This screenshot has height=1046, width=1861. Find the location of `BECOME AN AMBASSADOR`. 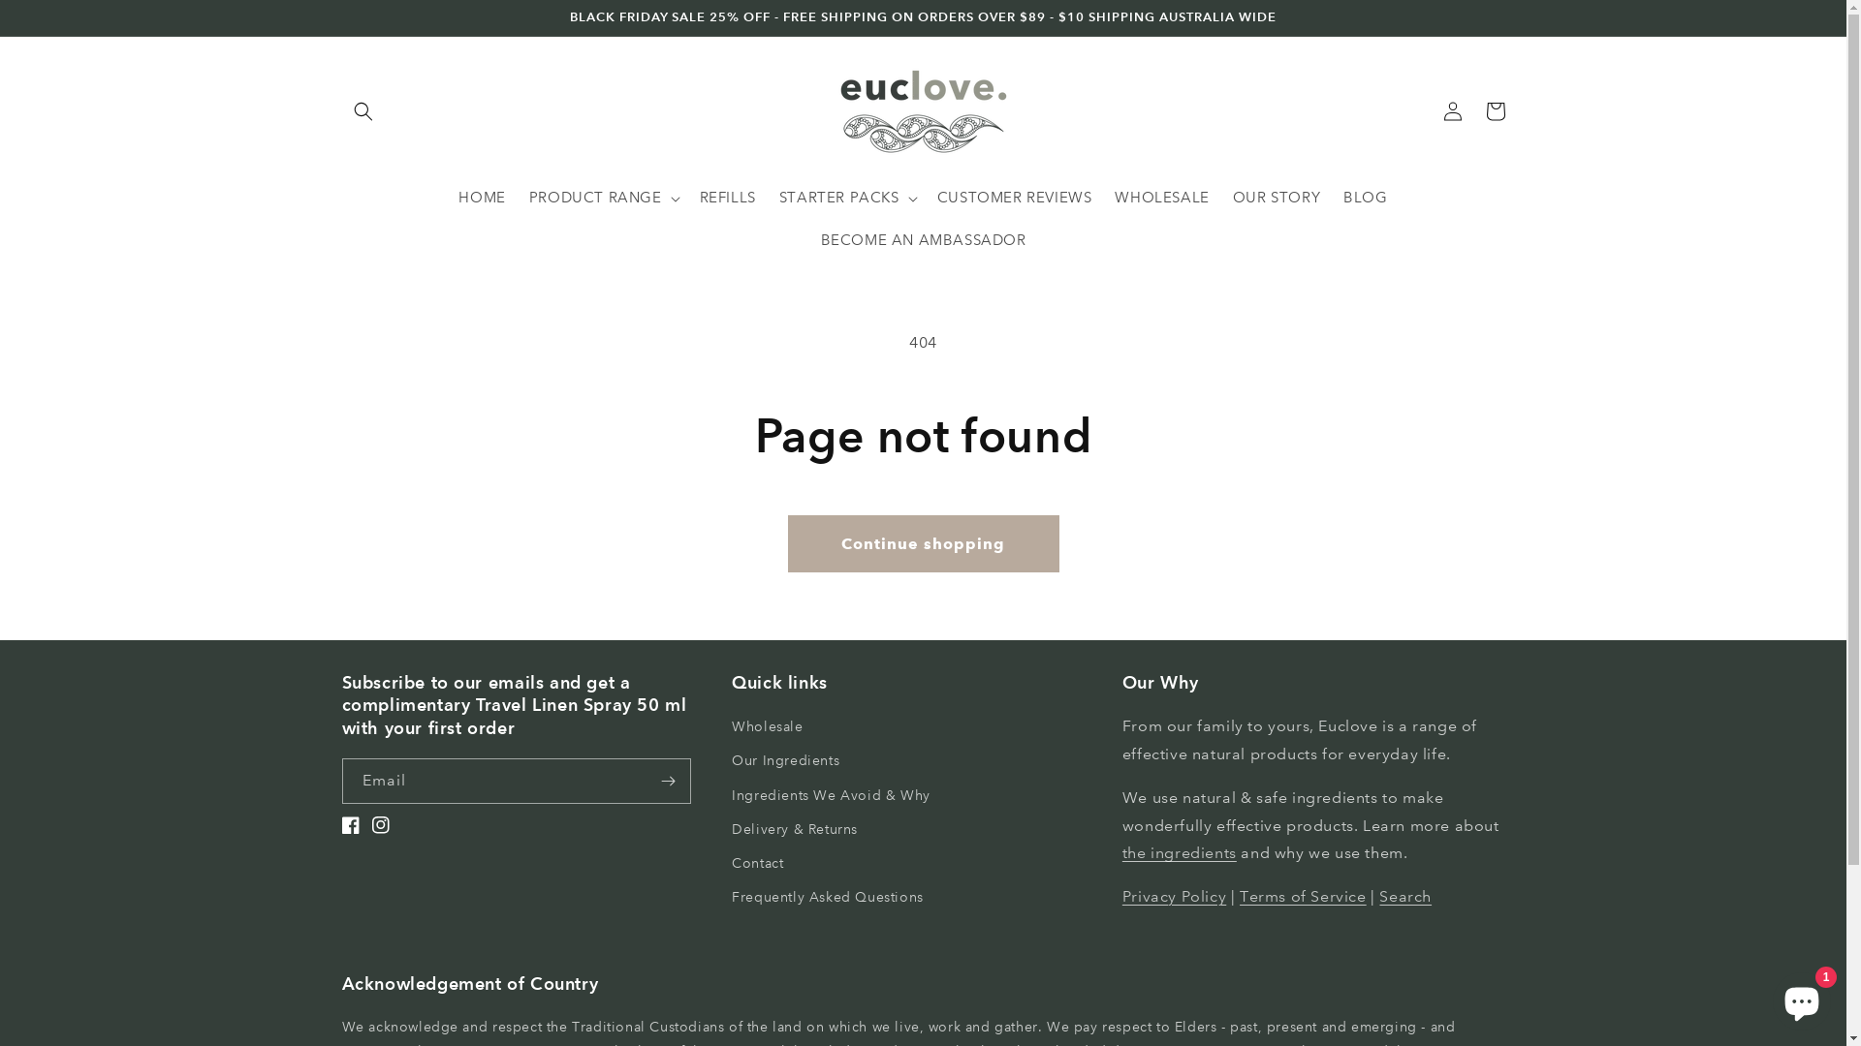

BECOME AN AMBASSADOR is located at coordinates (923, 241).